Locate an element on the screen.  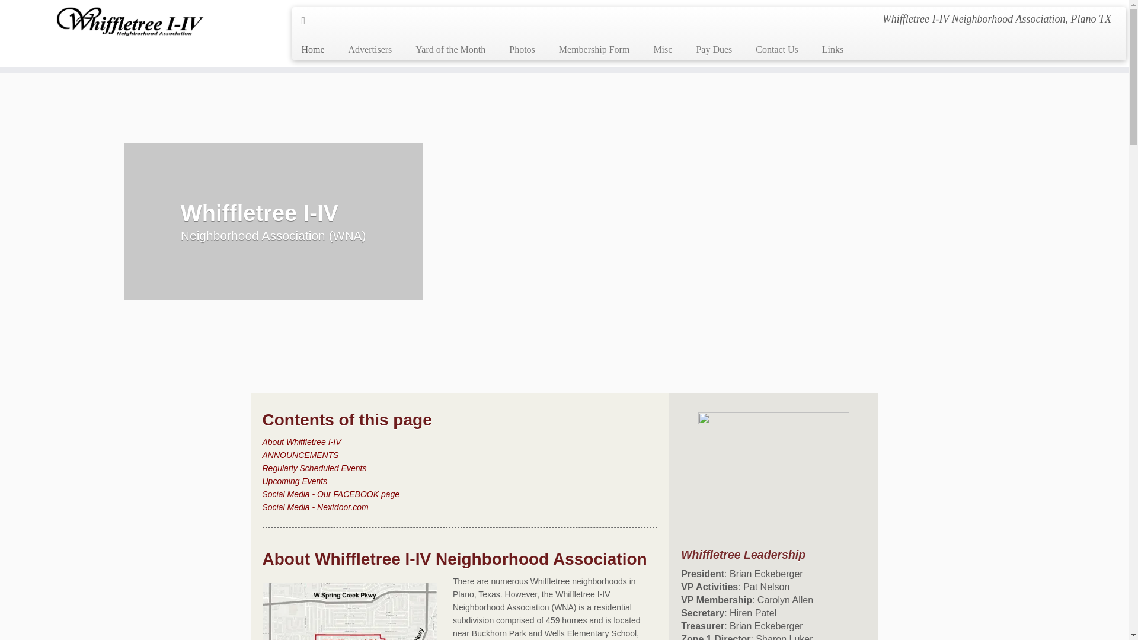
Regularly Scheduled Events is located at coordinates (314, 468).